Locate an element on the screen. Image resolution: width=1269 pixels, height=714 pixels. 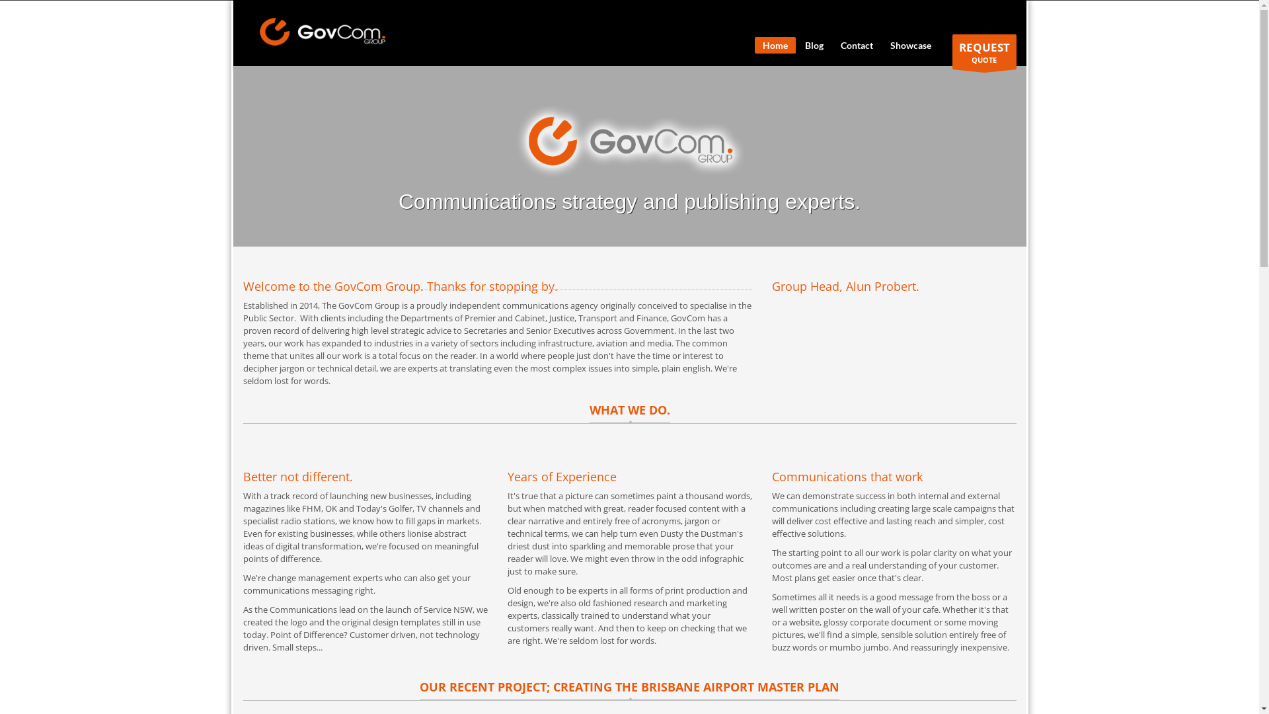
Contact is located at coordinates (857, 46).